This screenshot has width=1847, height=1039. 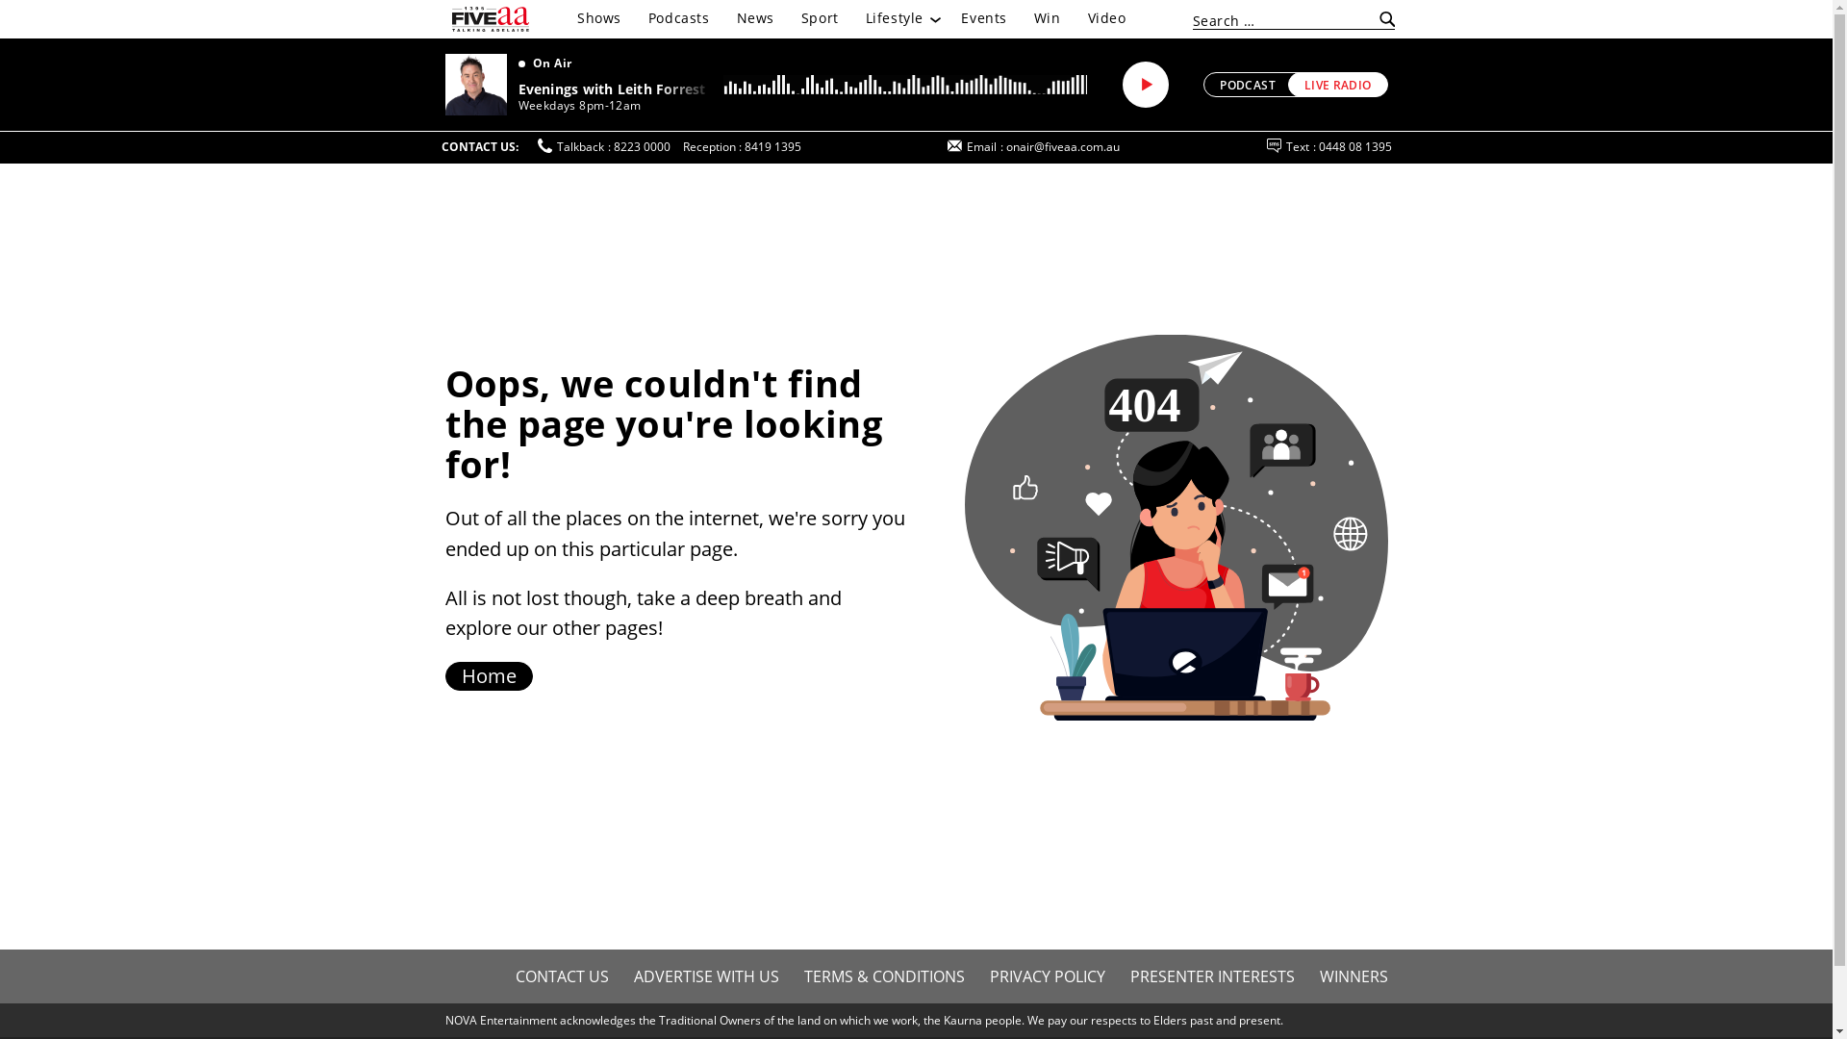 I want to click on CONTACT US, so click(x=562, y=976).